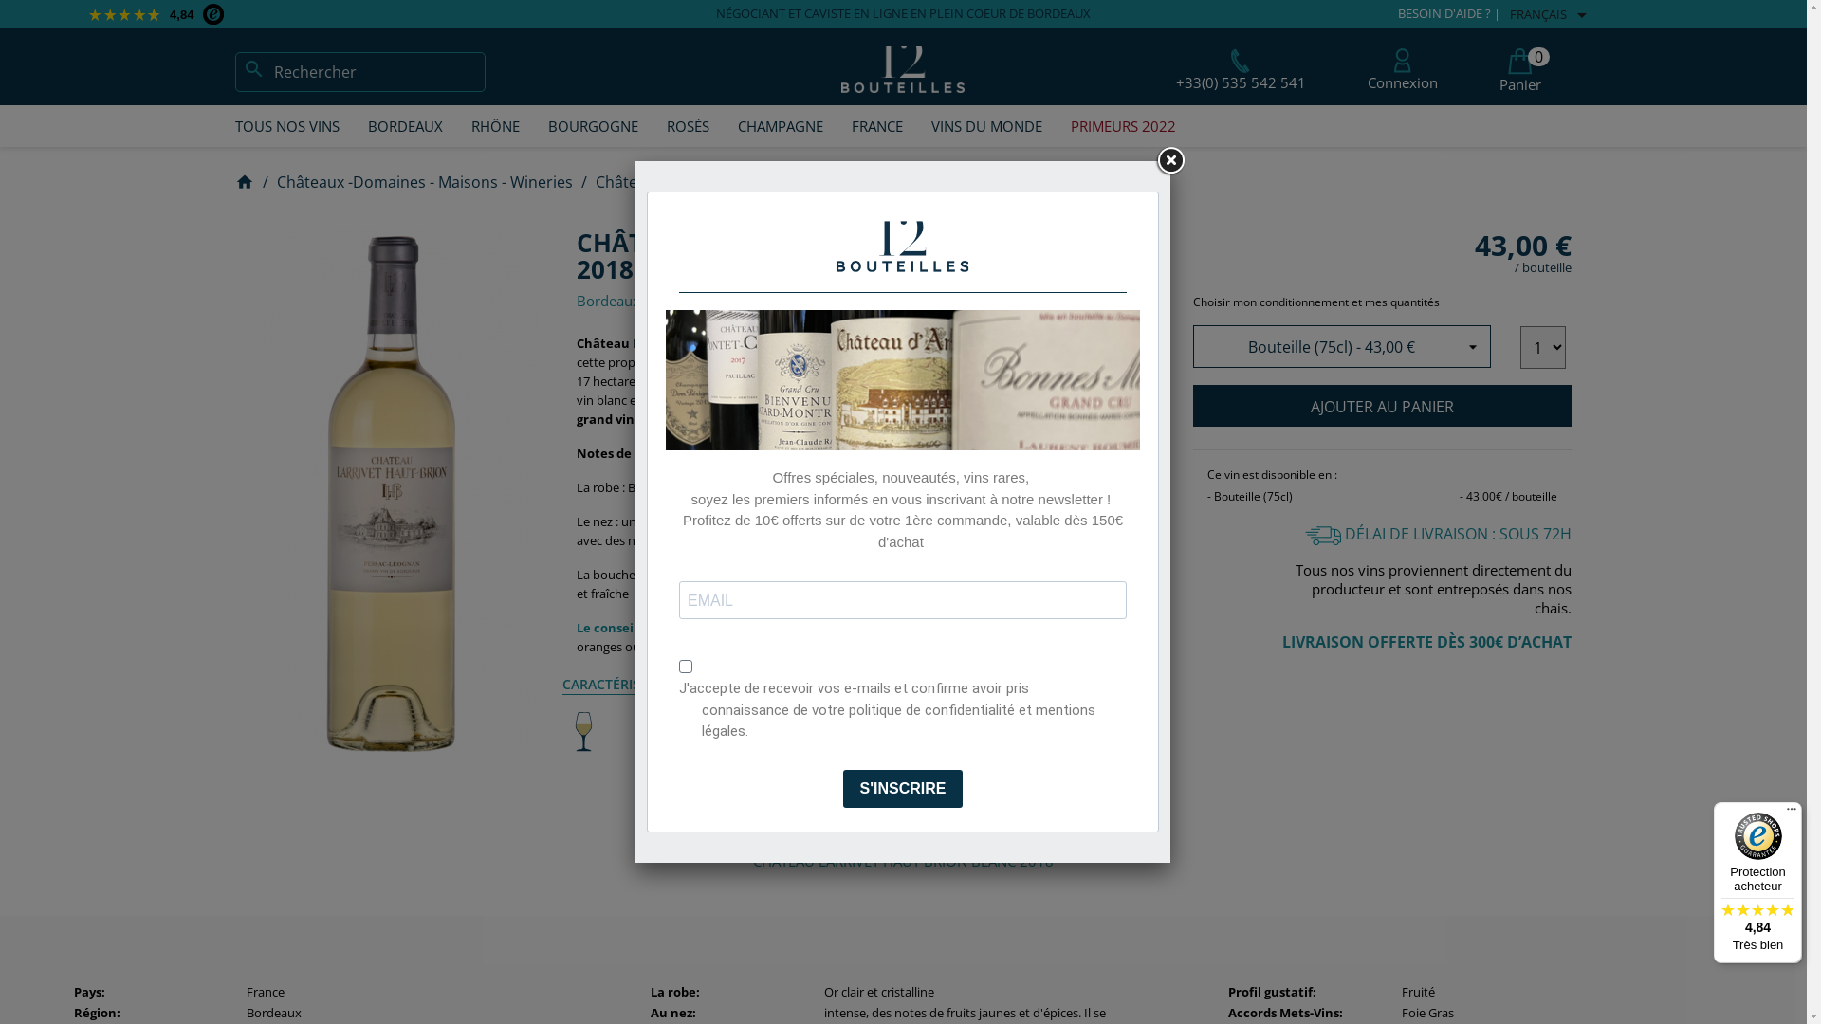 This screenshot has height=1024, width=1821. I want to click on BESOIN D'AIDE ? |, so click(1449, 15).